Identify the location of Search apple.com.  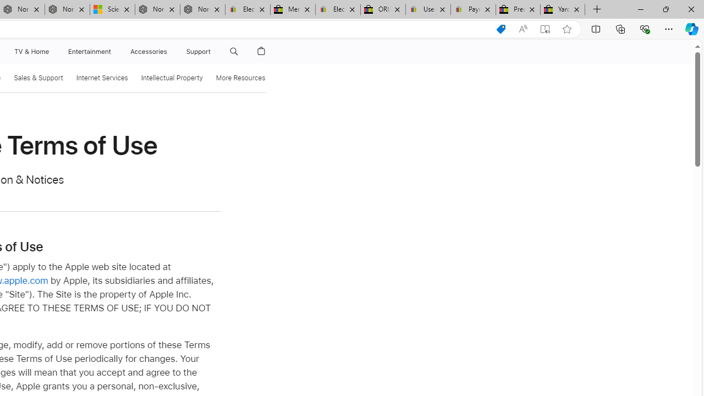
(234, 52).